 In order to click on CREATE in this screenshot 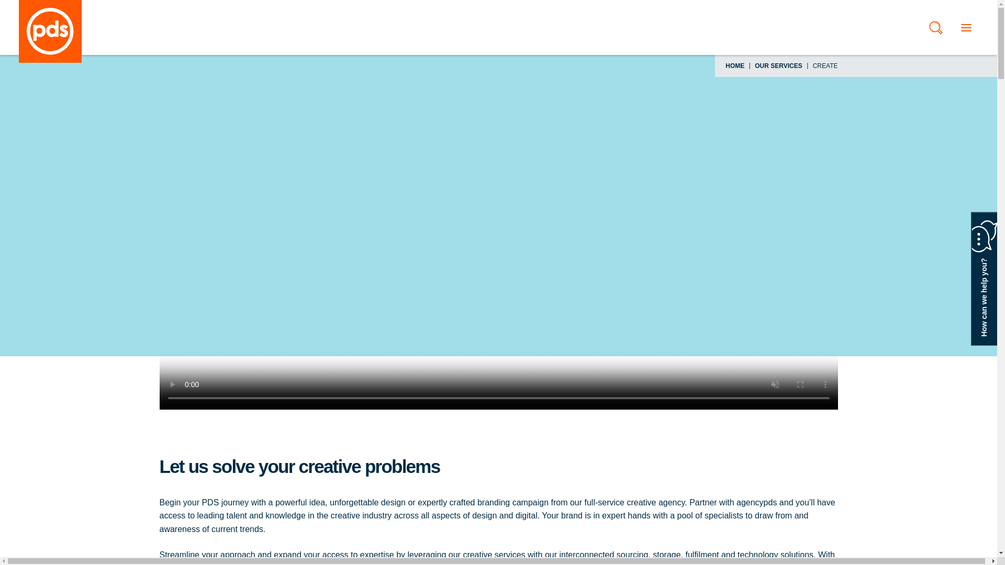, I will do `click(825, 65)`.